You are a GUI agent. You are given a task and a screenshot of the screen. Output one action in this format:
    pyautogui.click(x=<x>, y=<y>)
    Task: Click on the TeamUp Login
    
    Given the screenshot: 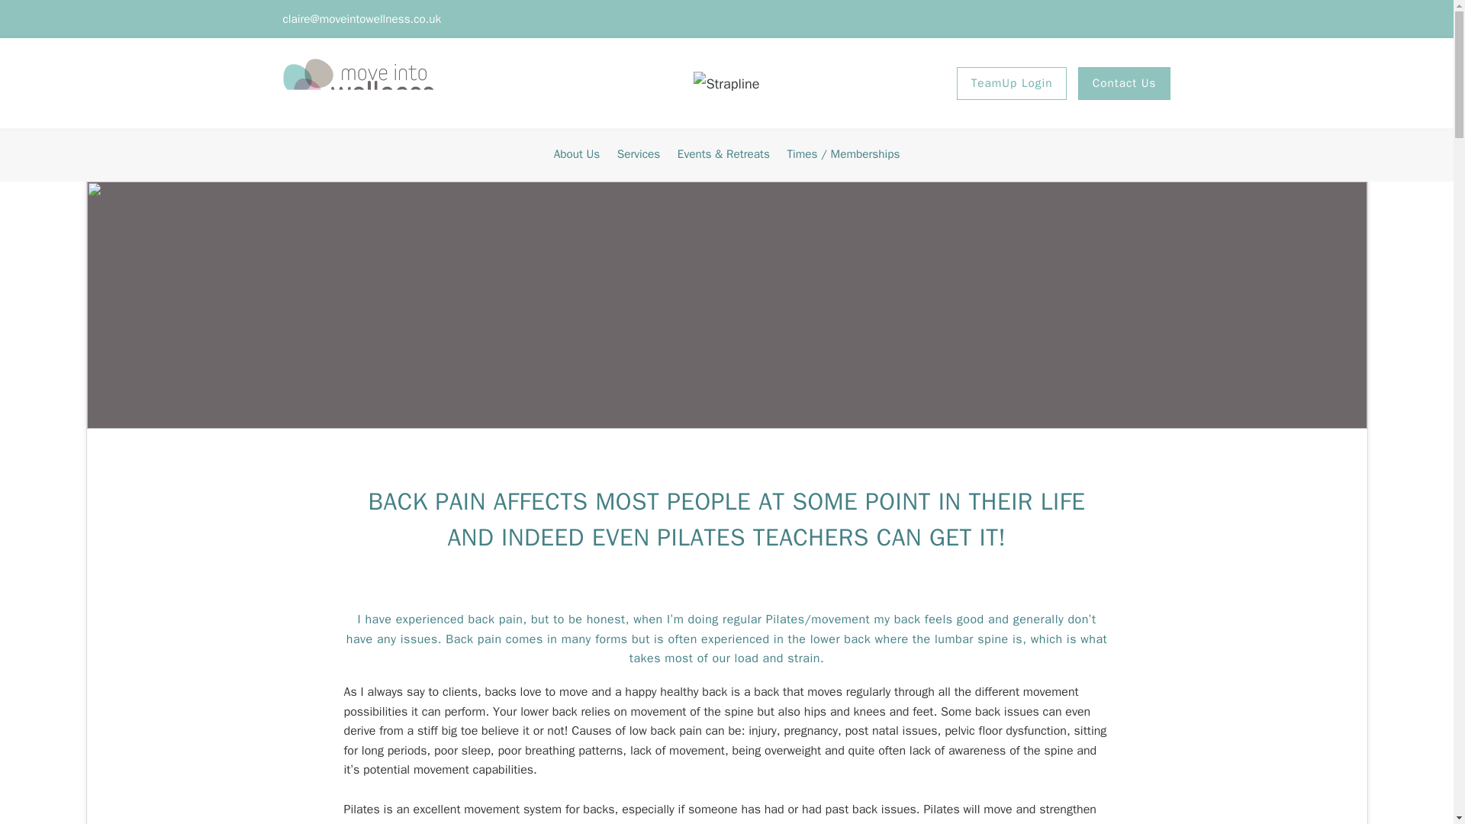 What is the action you would take?
    pyautogui.click(x=1012, y=82)
    